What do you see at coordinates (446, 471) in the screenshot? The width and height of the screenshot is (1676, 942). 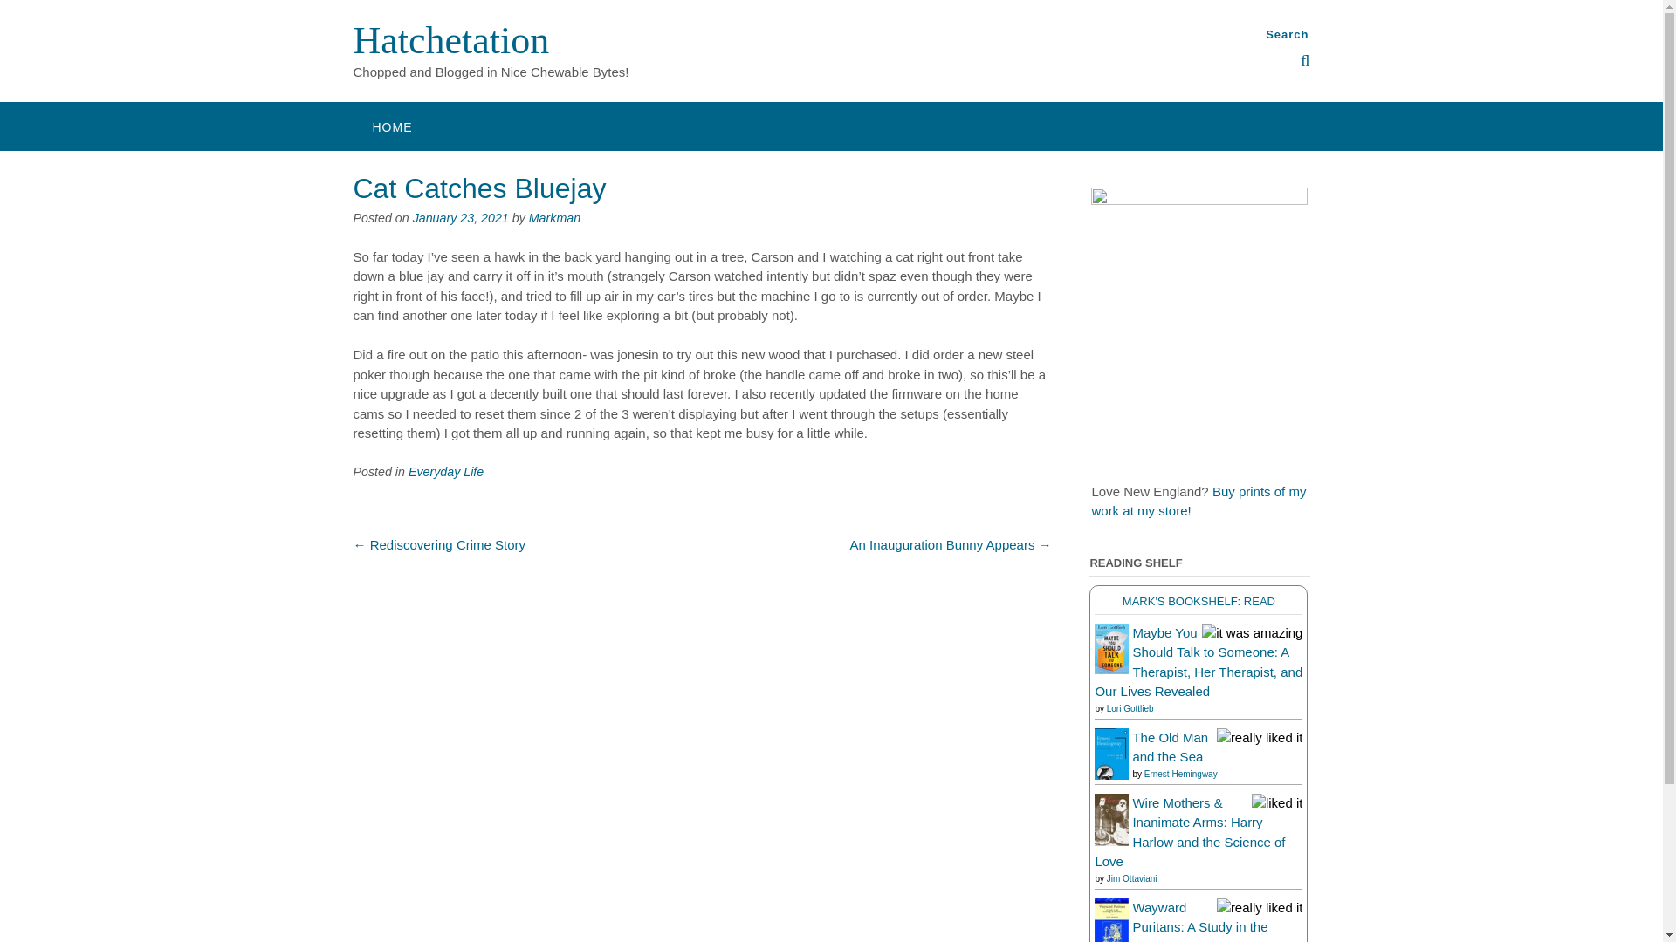 I see `Everyday Life` at bounding box center [446, 471].